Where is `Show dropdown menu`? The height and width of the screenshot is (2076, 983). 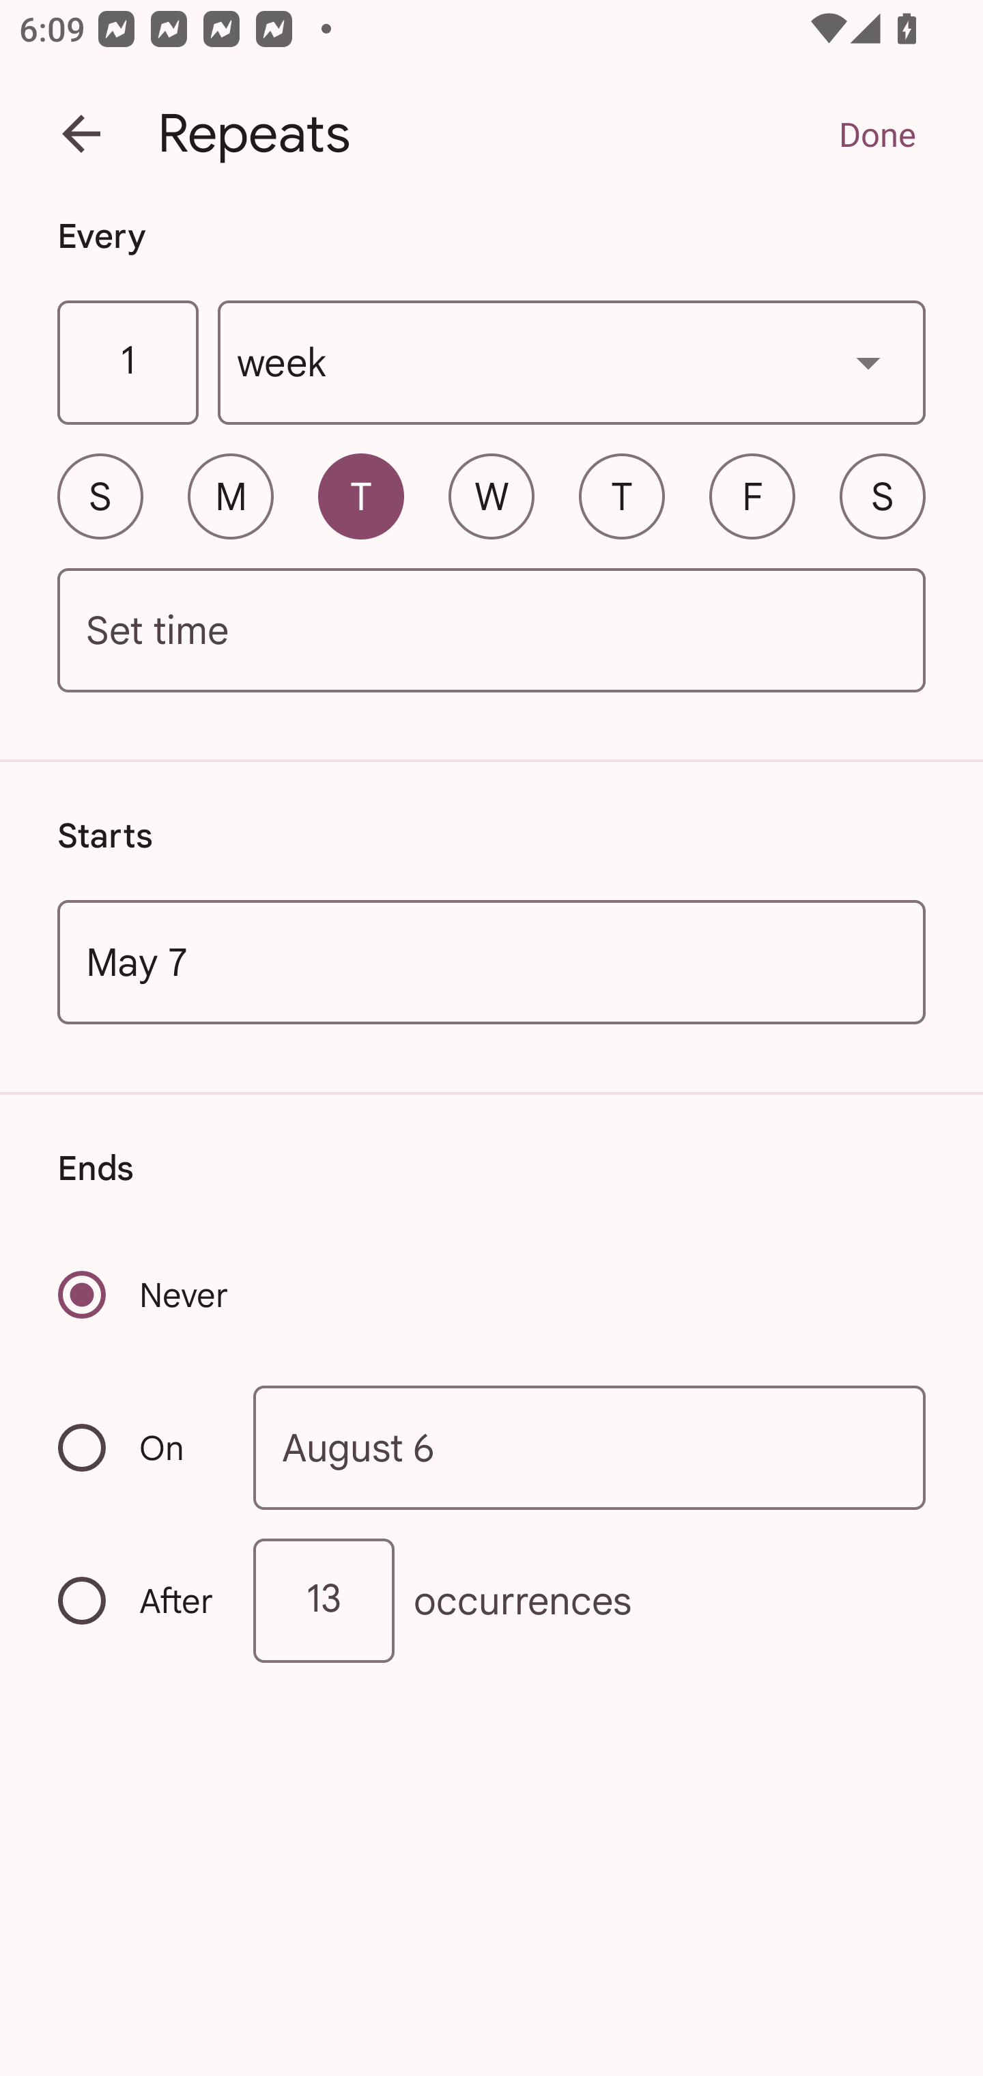
Show dropdown menu is located at coordinates (868, 362).